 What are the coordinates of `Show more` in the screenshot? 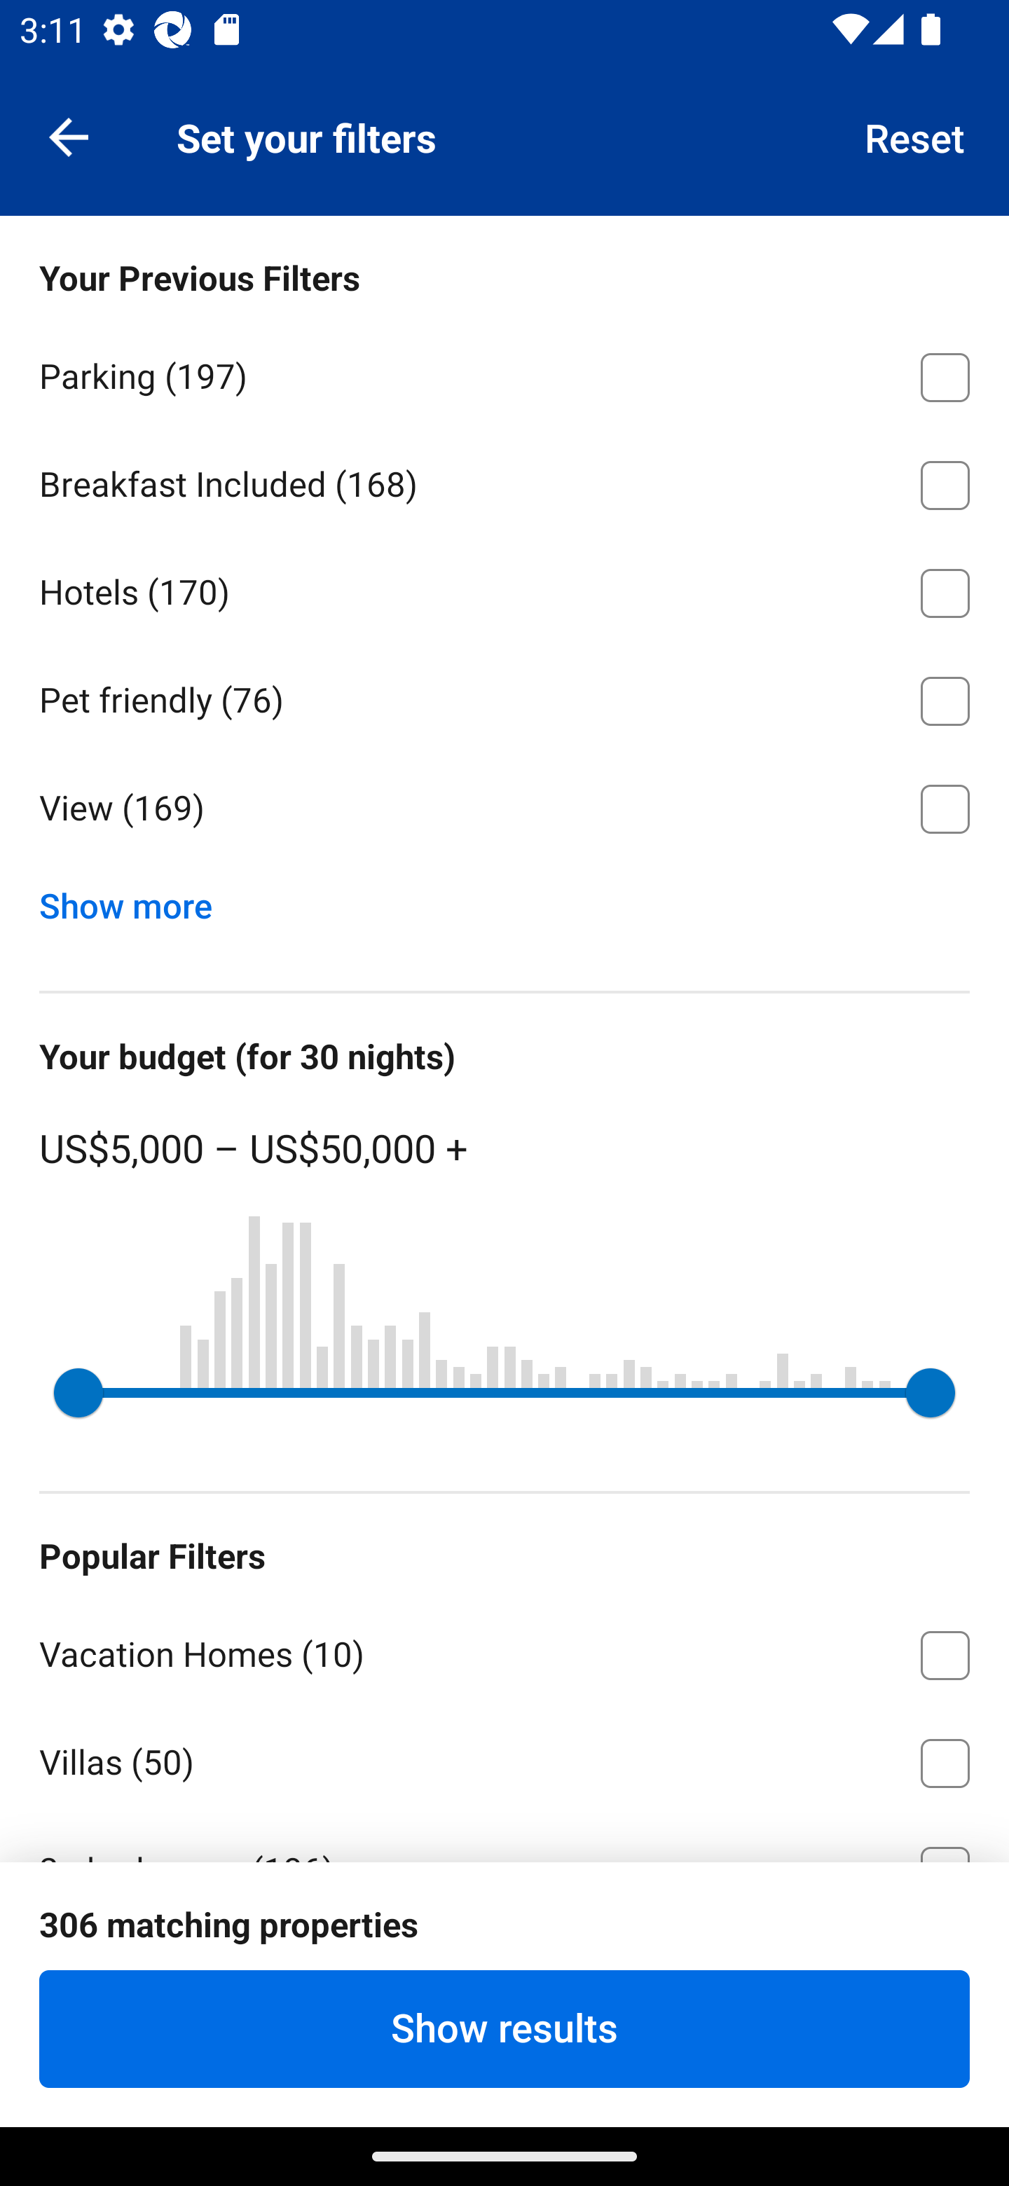 It's located at (136, 900).